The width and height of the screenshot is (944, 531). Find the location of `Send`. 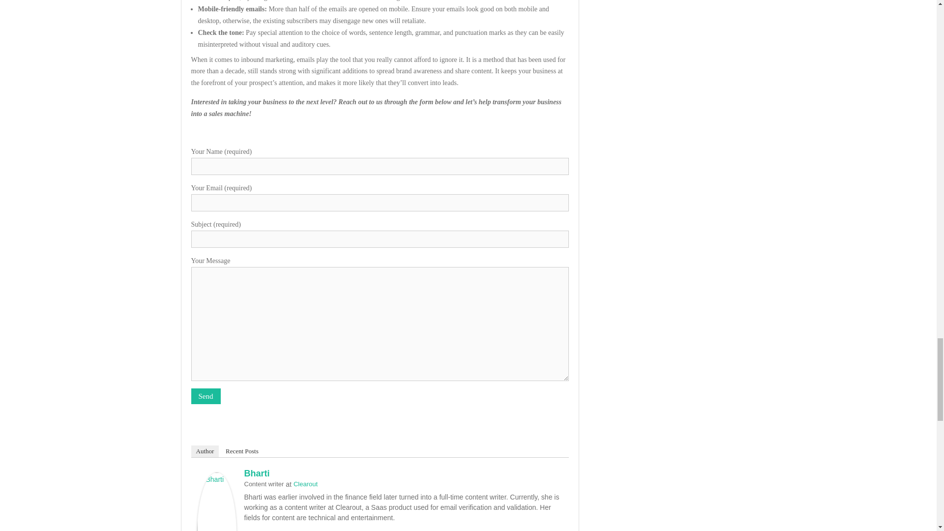

Send is located at coordinates (205, 396).